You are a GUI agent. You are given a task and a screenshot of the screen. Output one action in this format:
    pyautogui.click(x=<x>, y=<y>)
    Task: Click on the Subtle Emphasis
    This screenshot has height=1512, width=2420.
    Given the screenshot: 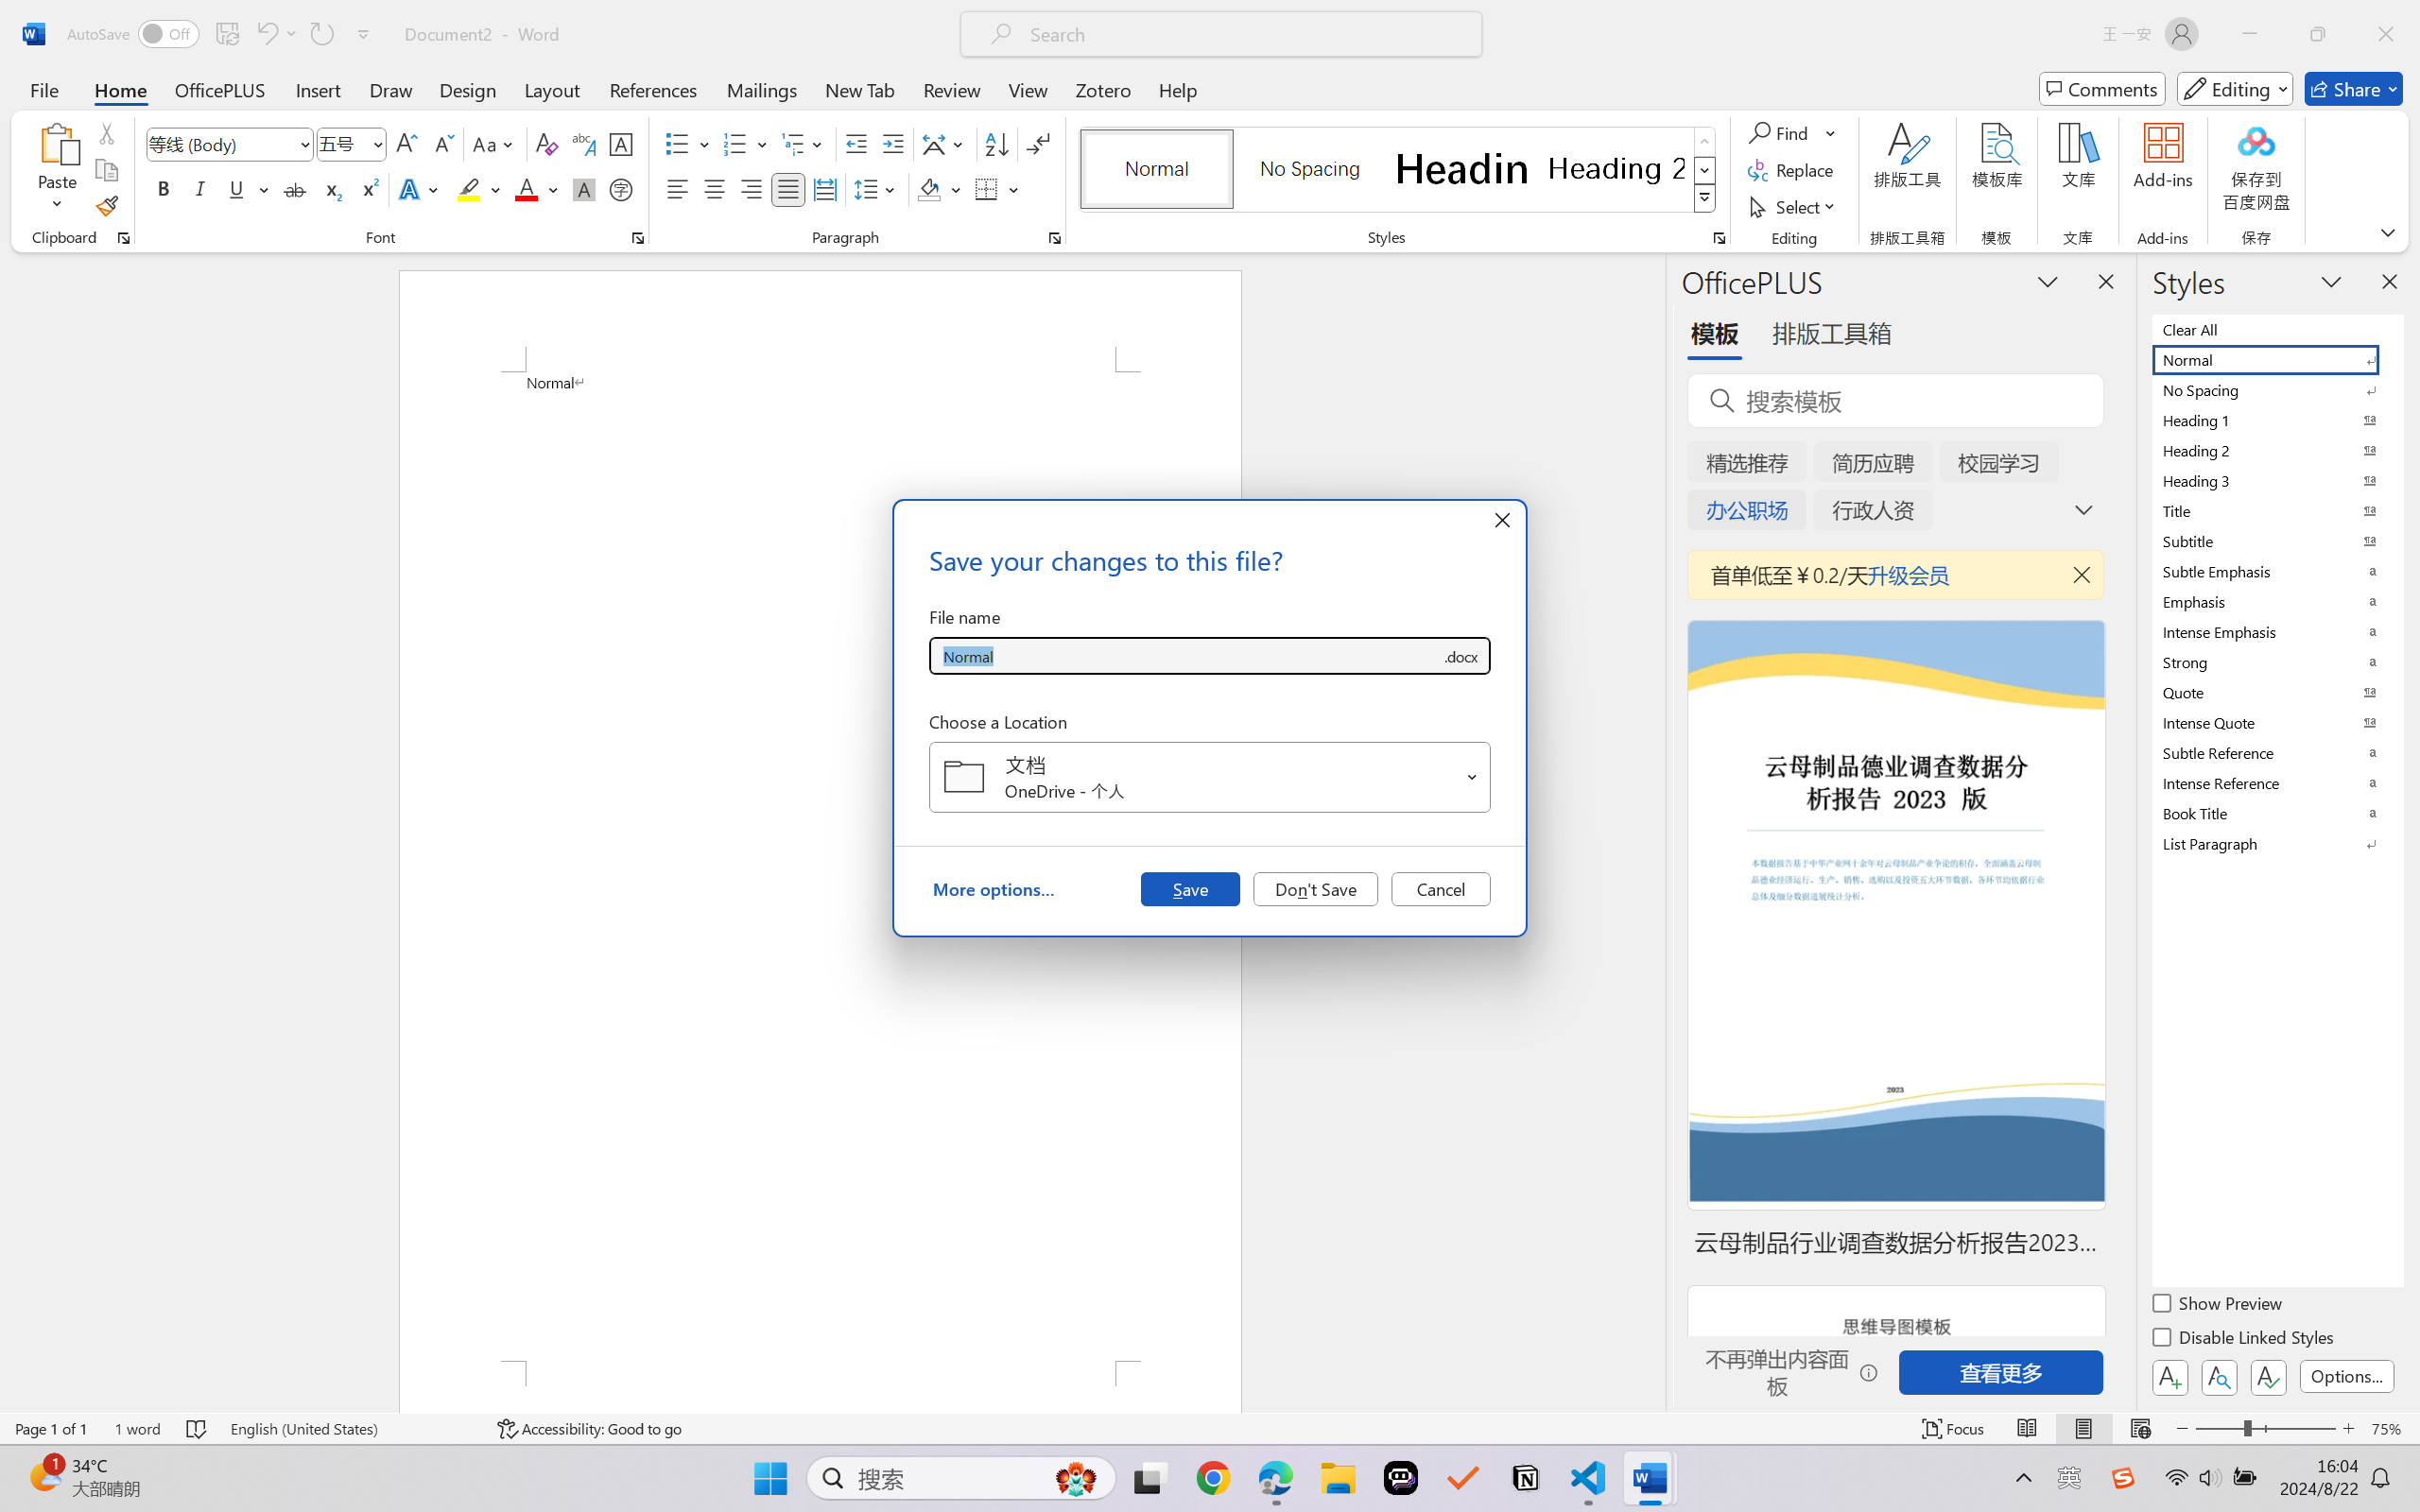 What is the action you would take?
    pyautogui.click(x=2276, y=571)
    